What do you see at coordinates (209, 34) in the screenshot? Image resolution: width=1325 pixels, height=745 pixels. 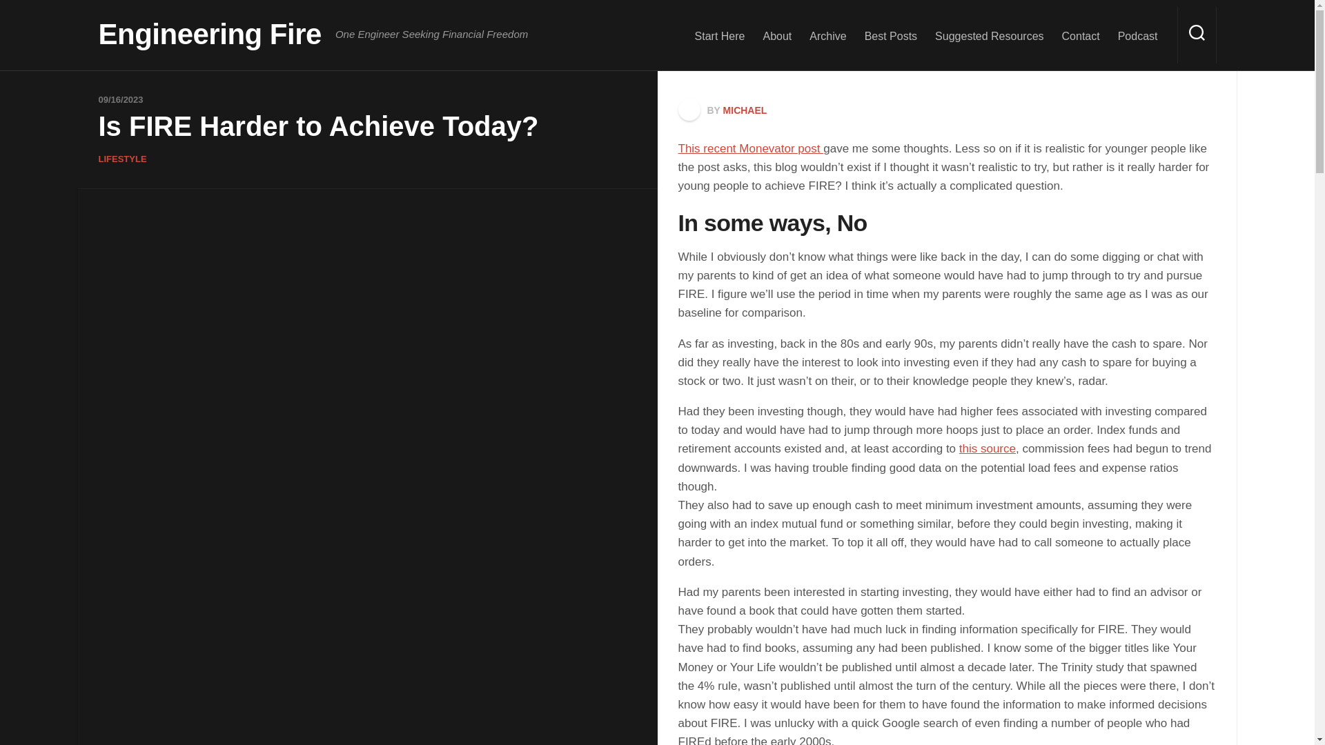 I see `Engineering Fire` at bounding box center [209, 34].